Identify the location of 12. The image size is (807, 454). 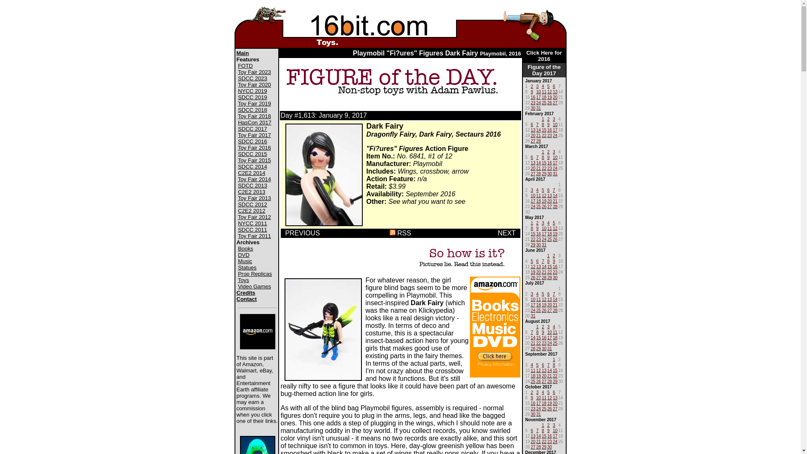
(550, 397).